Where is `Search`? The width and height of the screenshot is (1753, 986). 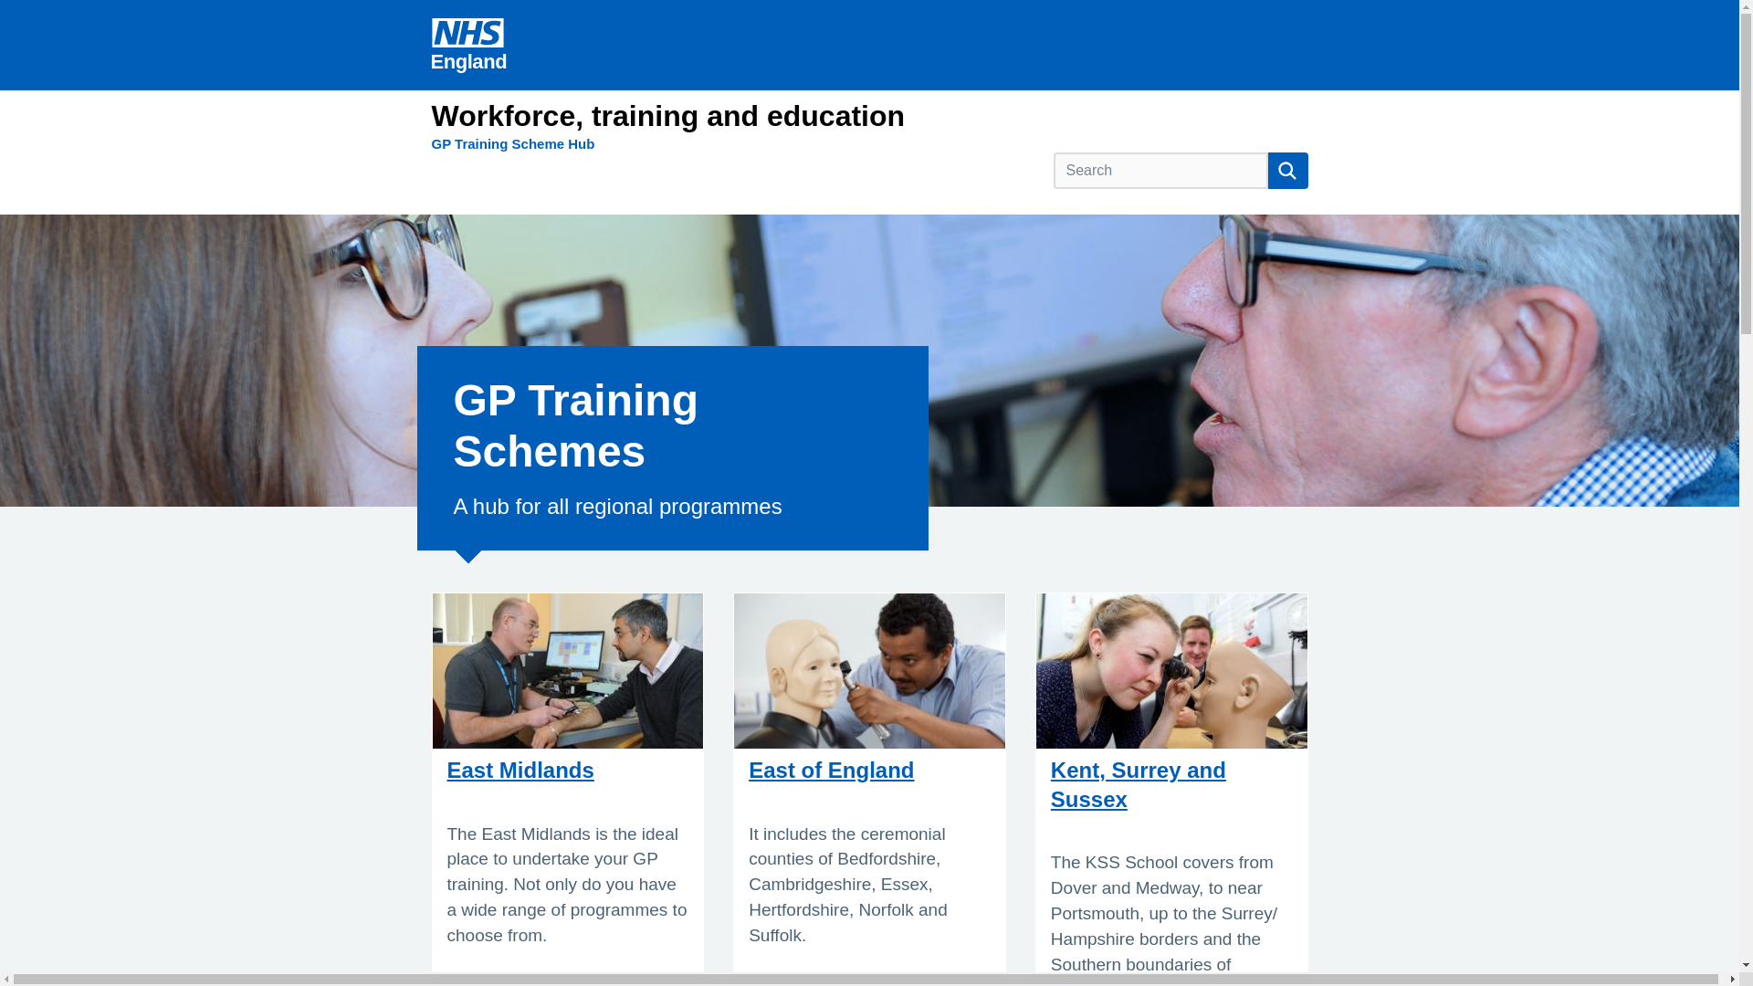 Search is located at coordinates (1287, 171).